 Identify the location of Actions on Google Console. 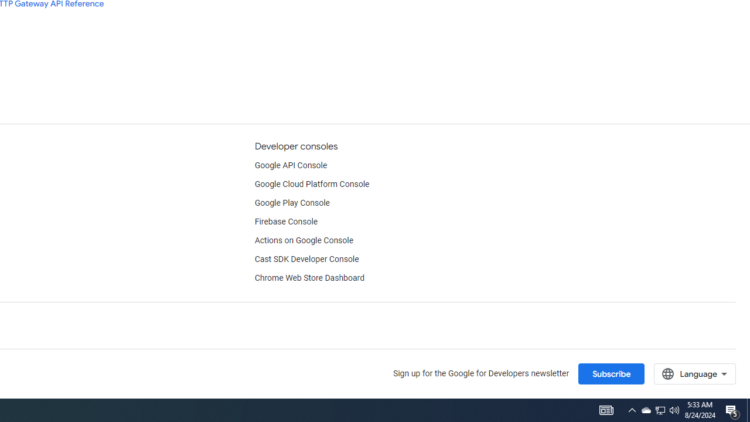
(304, 240).